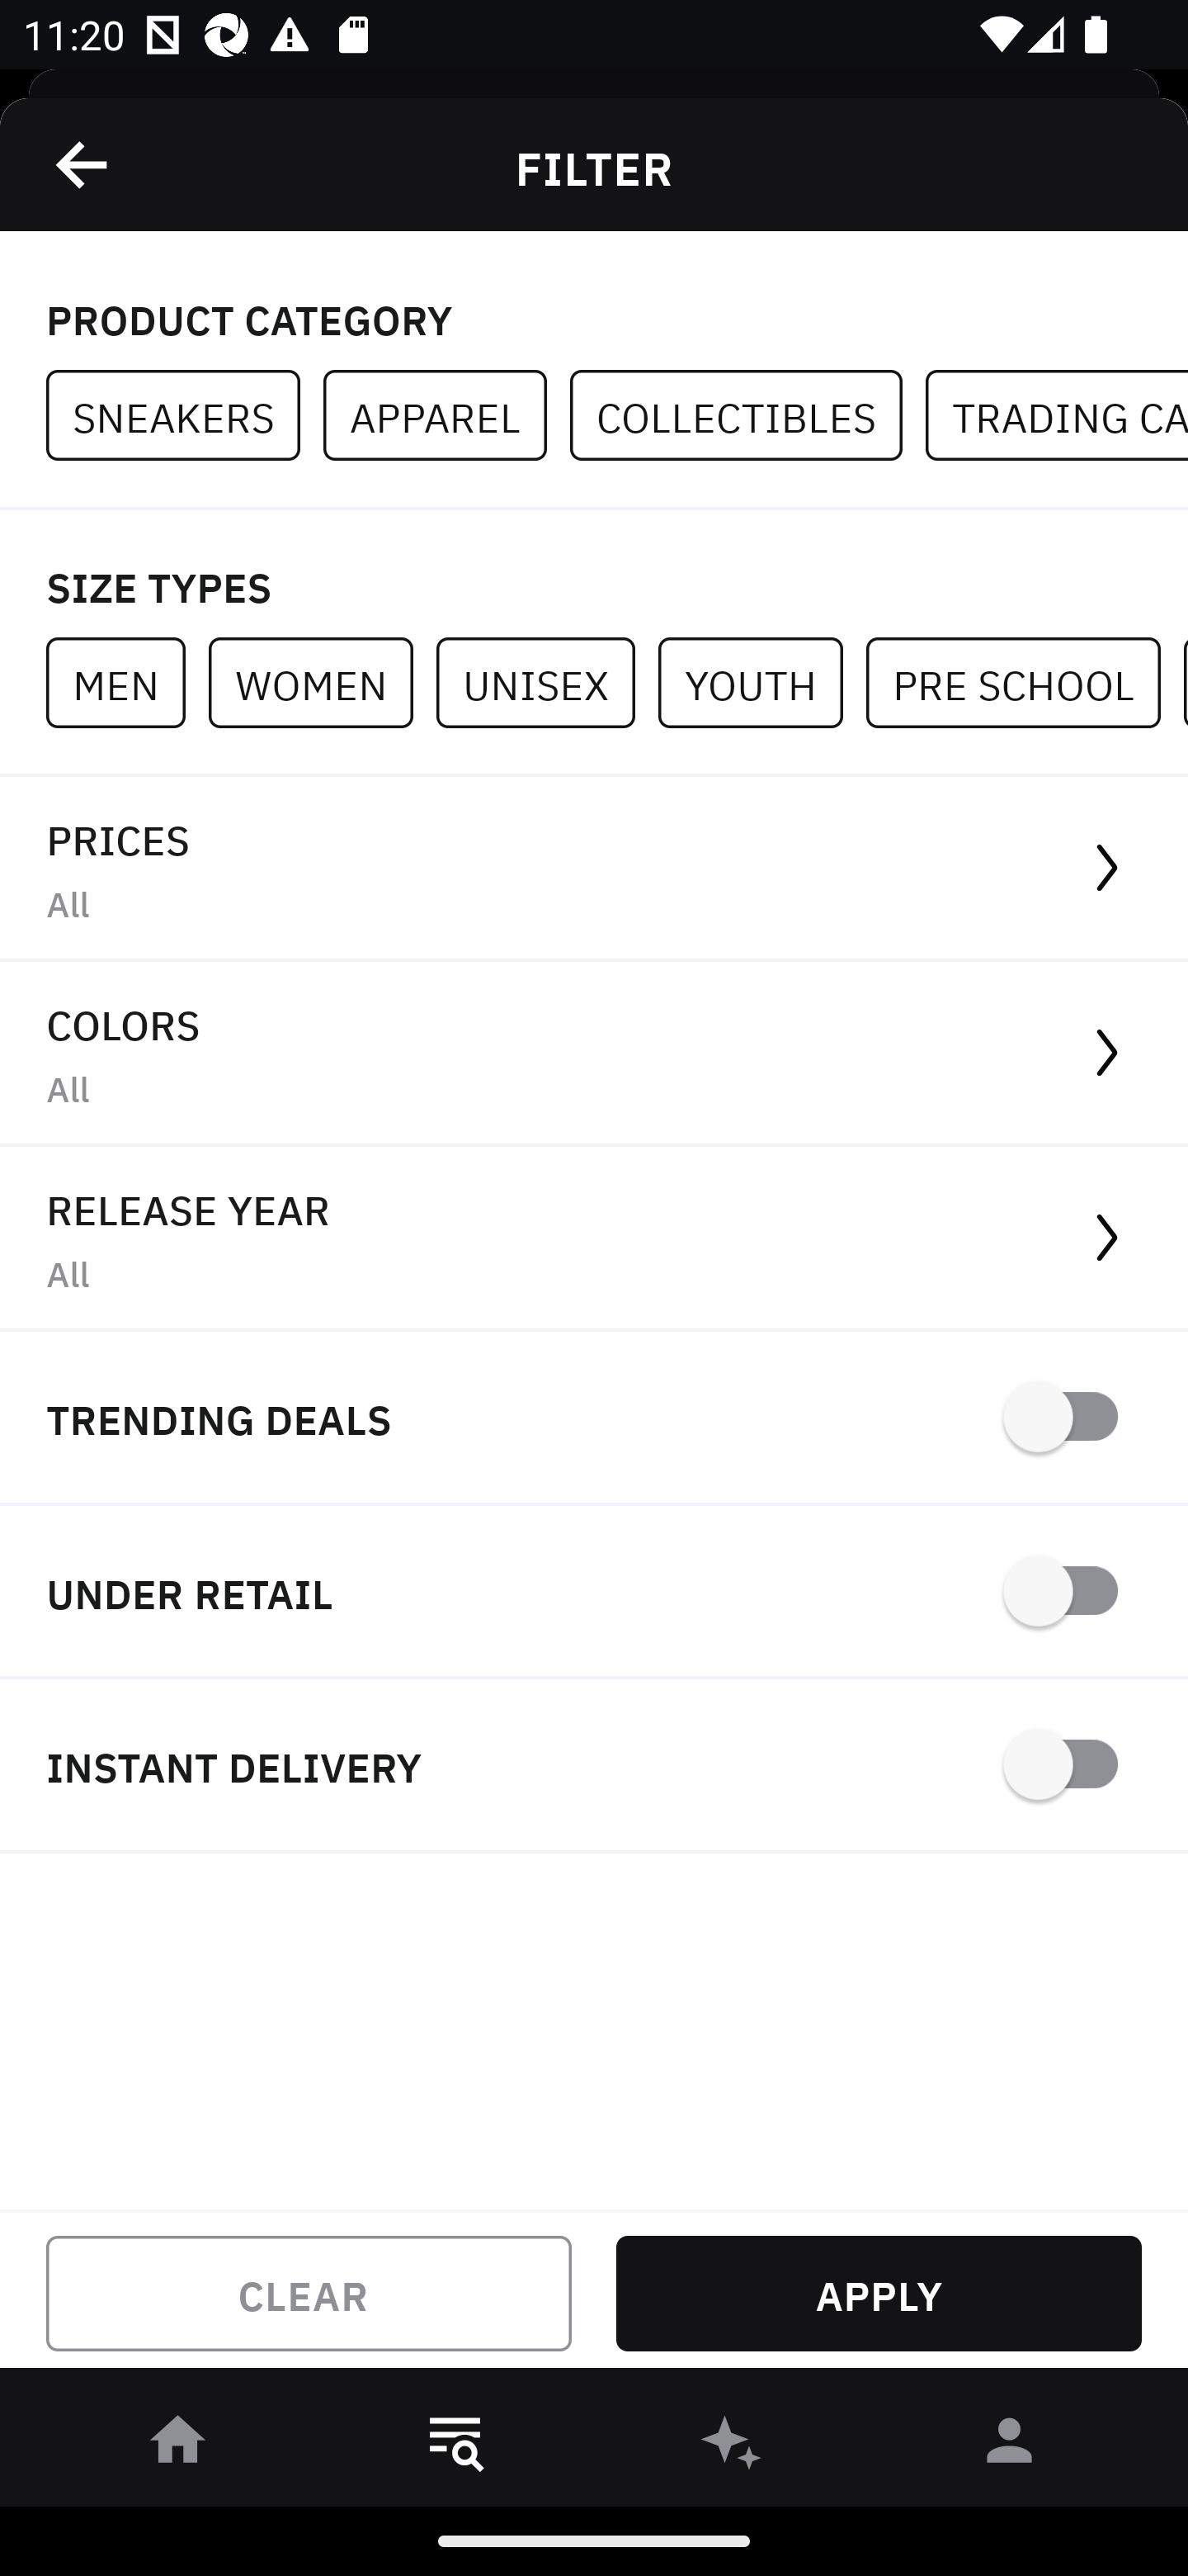 Image resolution: width=1188 pixels, height=2576 pixels. I want to click on 󰫢, so click(733, 2446).